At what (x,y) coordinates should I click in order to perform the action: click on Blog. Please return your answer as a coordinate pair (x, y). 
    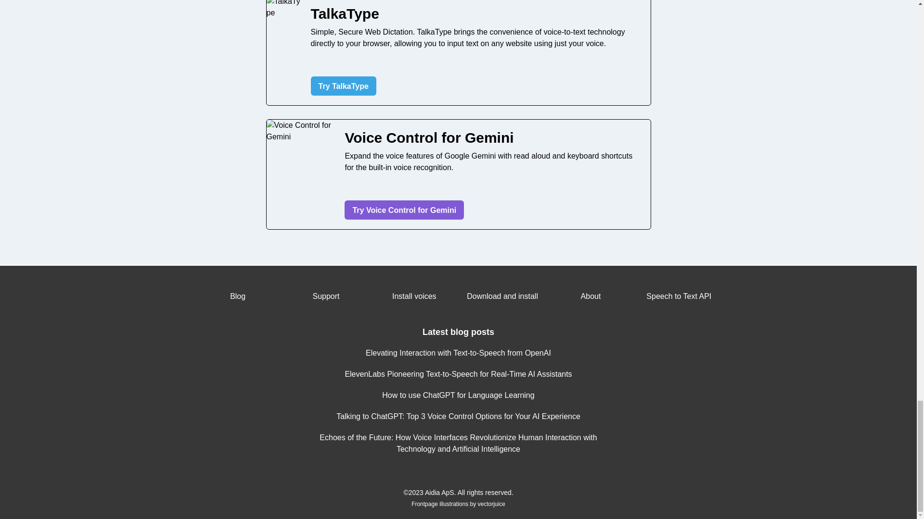
    Looking at the image, I should click on (237, 296).